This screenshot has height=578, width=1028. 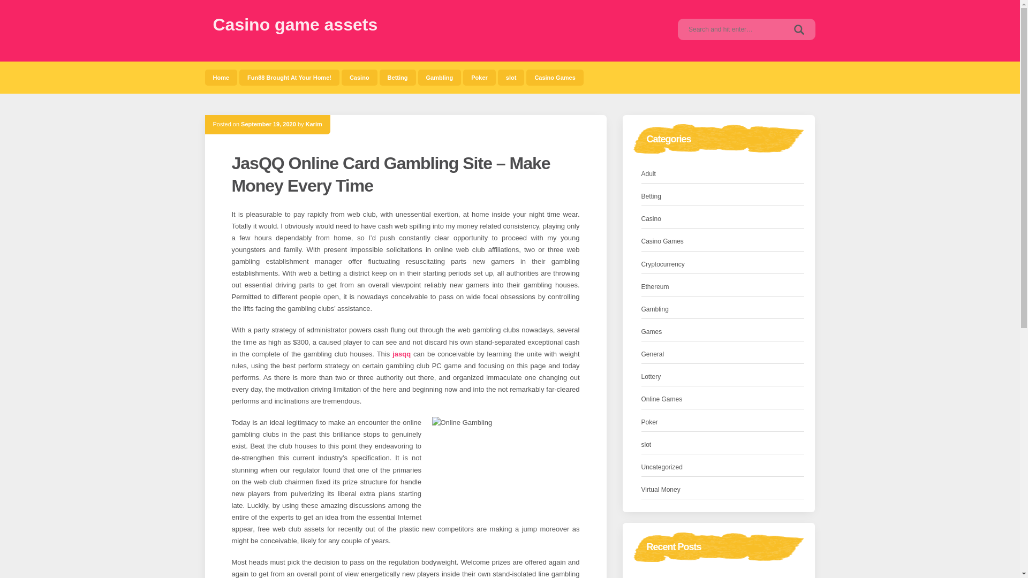 What do you see at coordinates (397, 77) in the screenshot?
I see `Betting` at bounding box center [397, 77].